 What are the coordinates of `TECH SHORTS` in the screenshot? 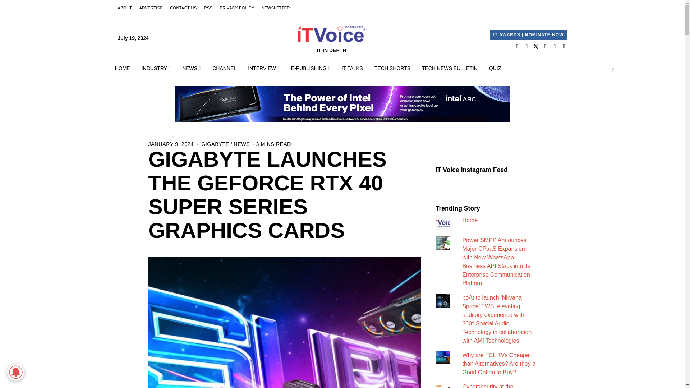 It's located at (392, 68).